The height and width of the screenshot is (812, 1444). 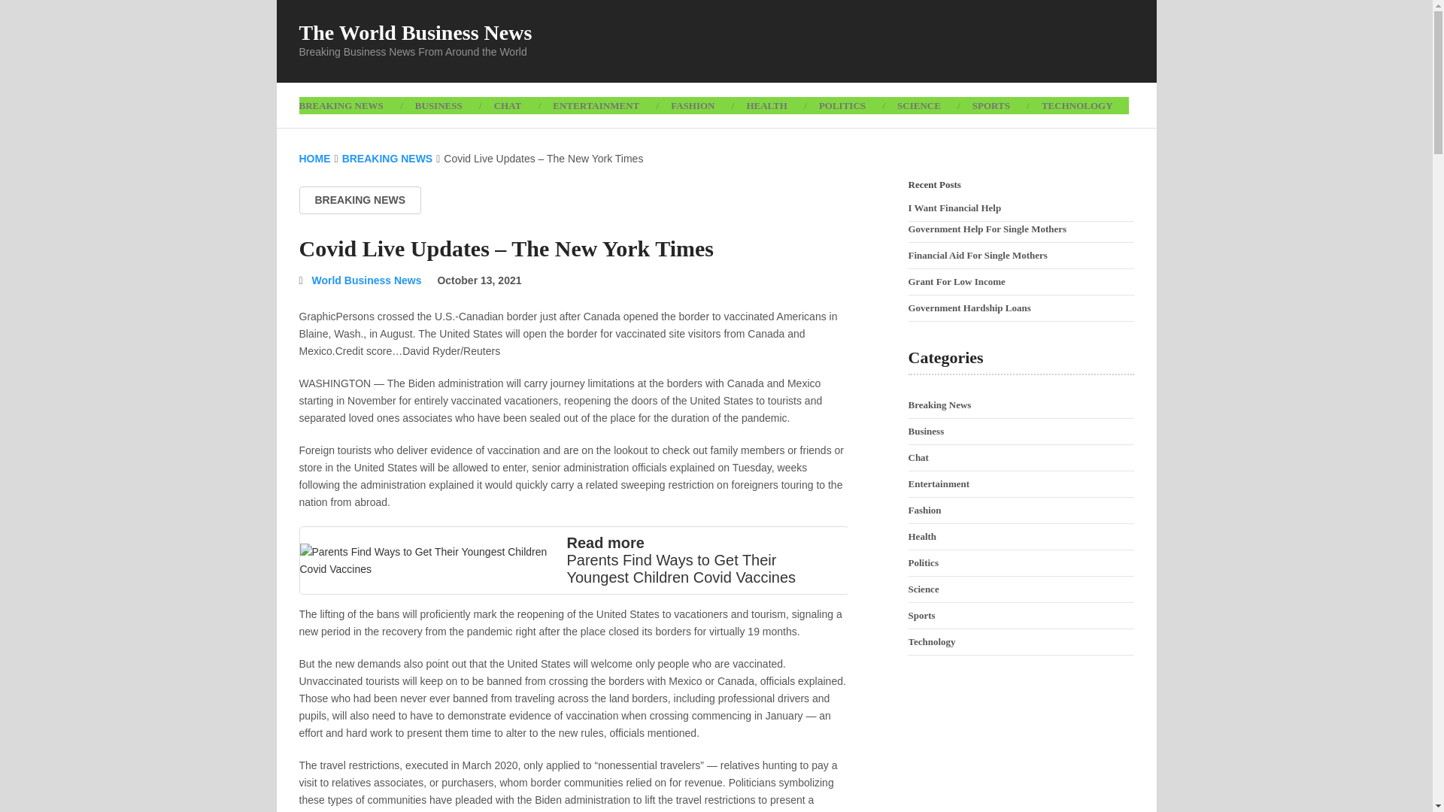 I want to click on The World Business News, so click(x=415, y=33).